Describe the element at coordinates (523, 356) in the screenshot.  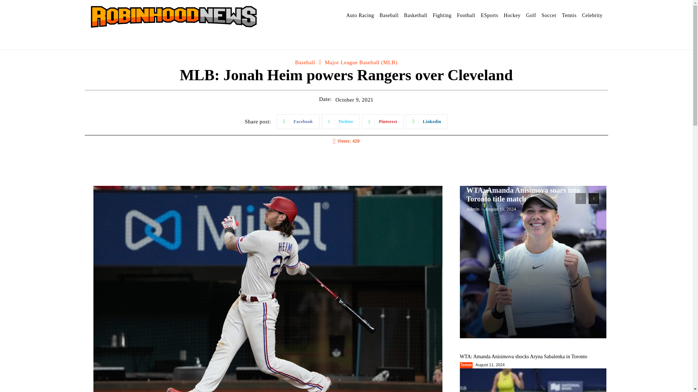
I see `WTA: Amanda Anisimova shocks Aryna Sabalenka in Toronto` at that location.